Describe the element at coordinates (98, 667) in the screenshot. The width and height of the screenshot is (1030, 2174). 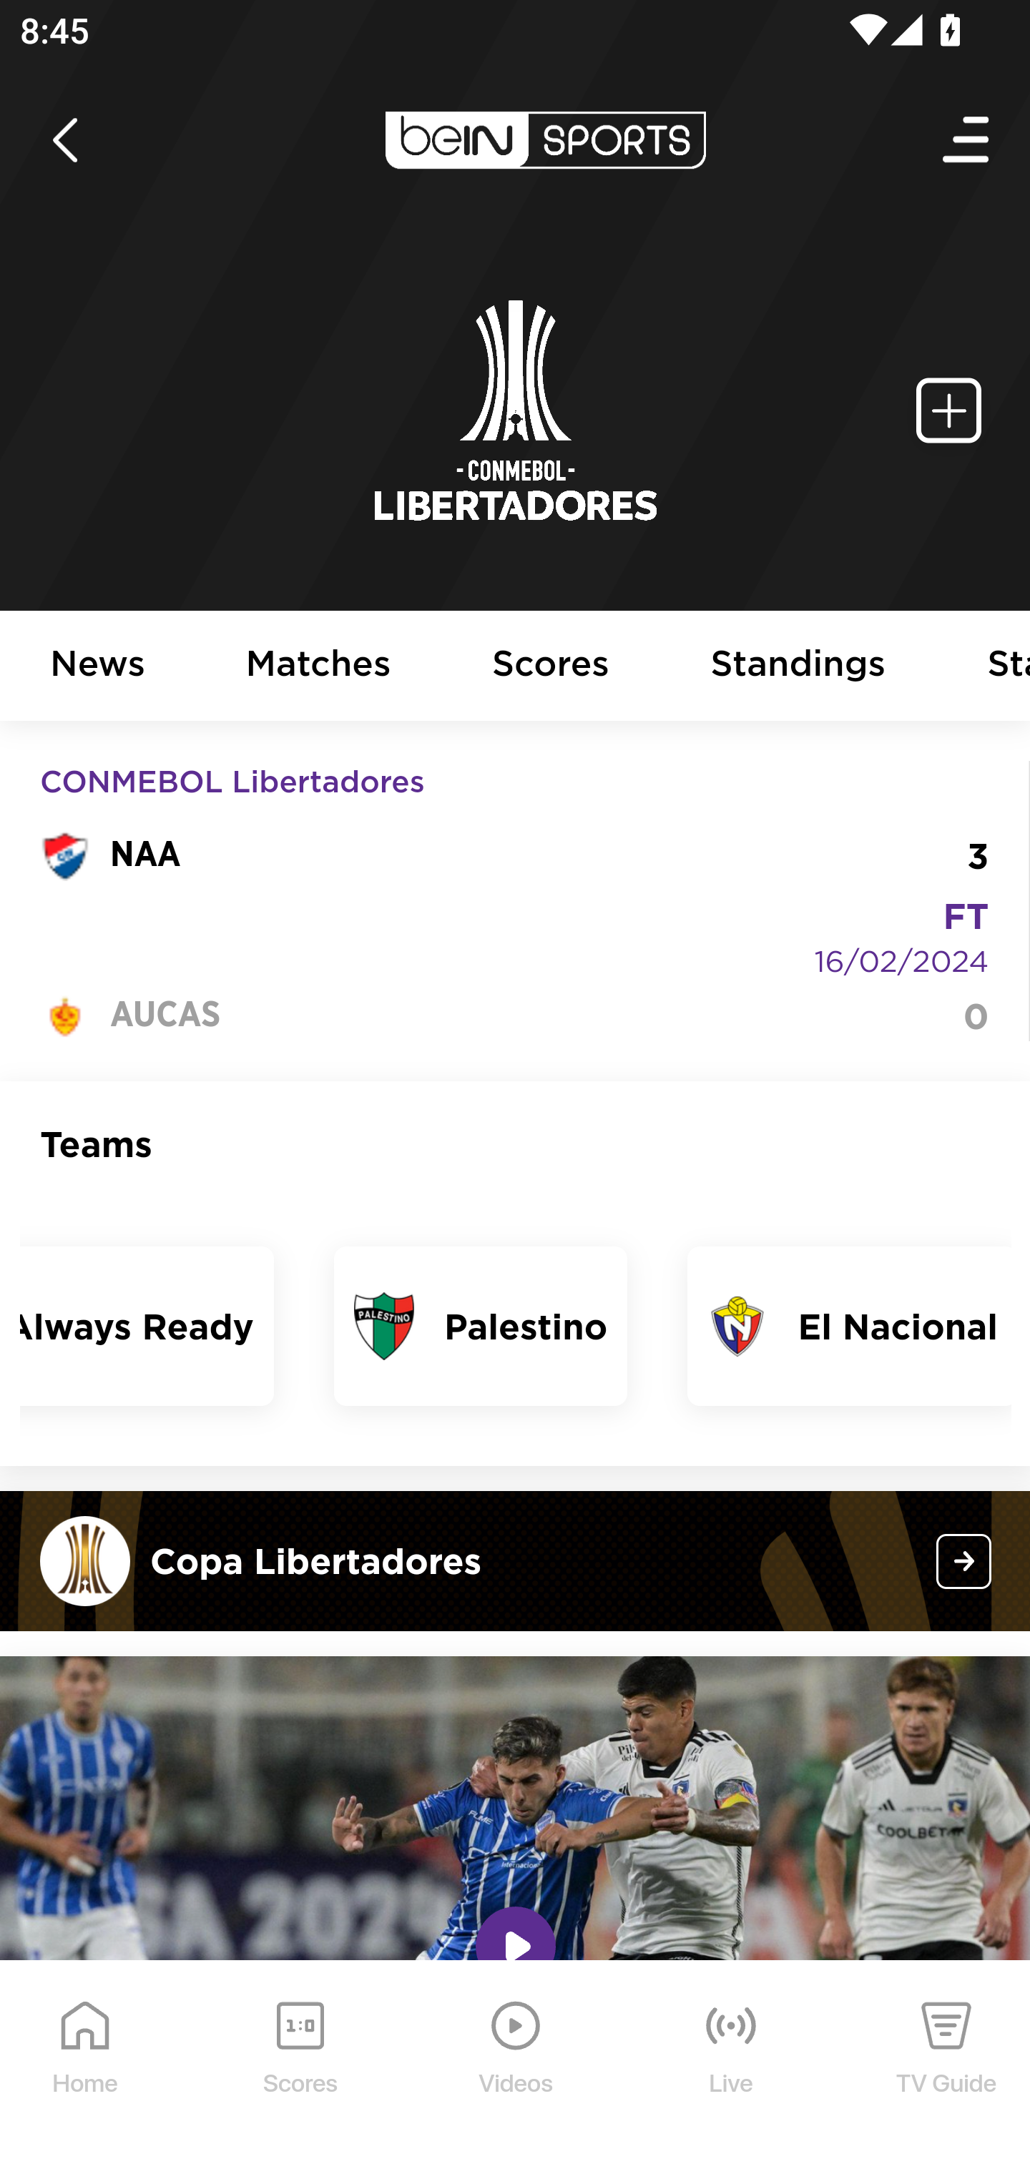
I see `News` at that location.